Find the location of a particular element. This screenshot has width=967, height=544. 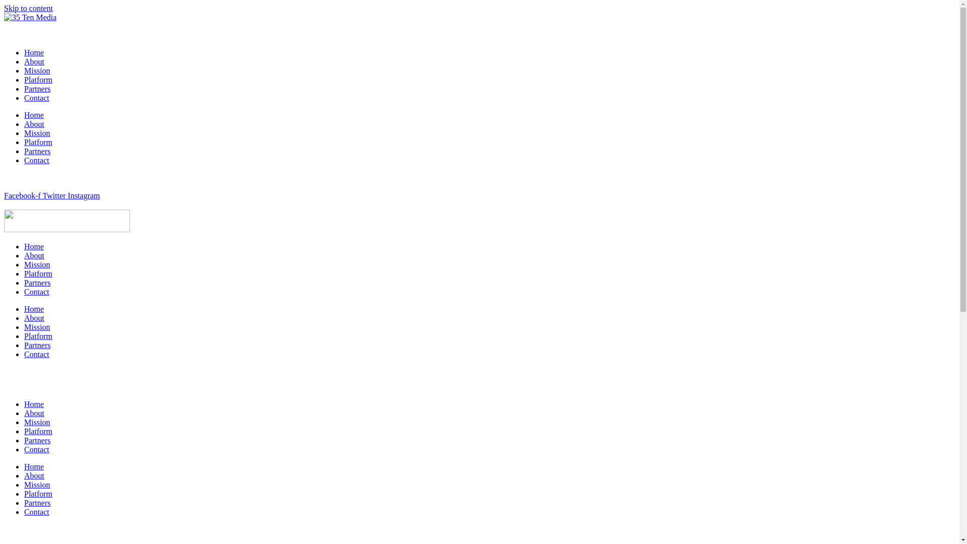

Partners is located at coordinates (37, 440).